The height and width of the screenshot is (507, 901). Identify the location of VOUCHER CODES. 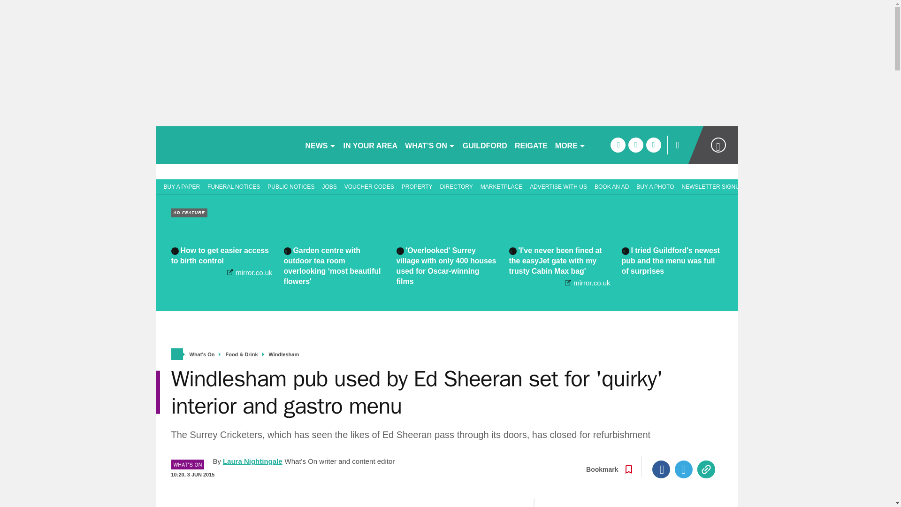
(369, 186).